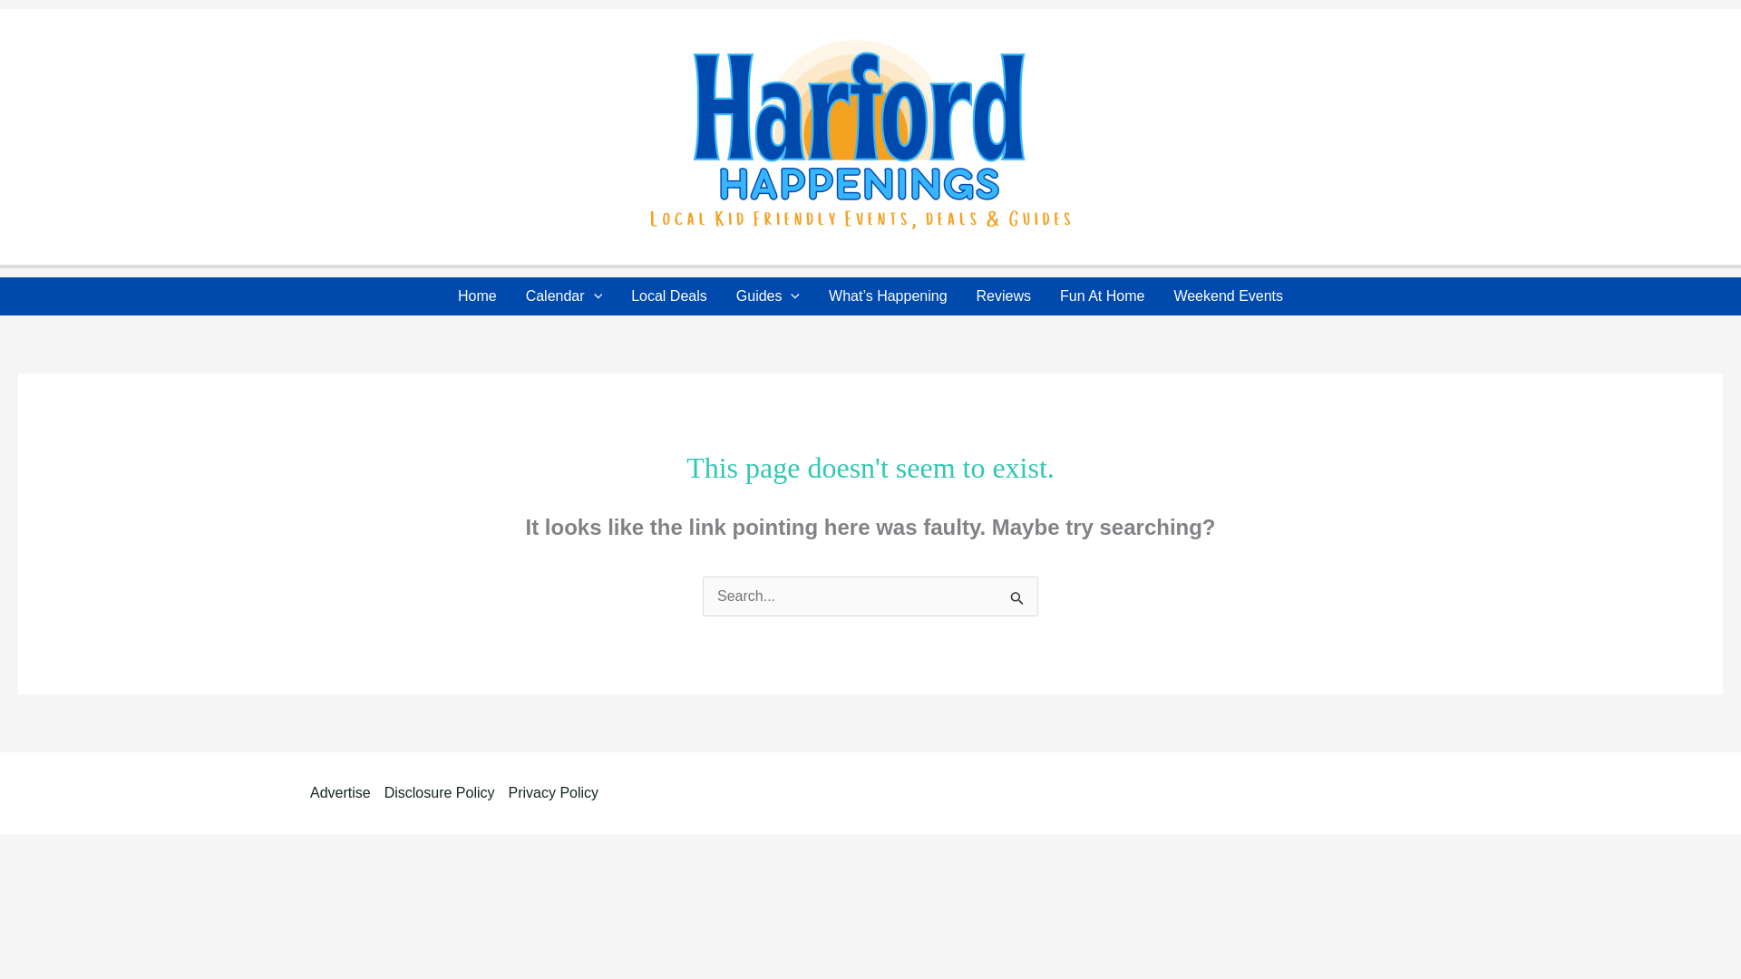 This screenshot has width=1741, height=979. What do you see at coordinates (1004, 296) in the screenshot?
I see `Reviews` at bounding box center [1004, 296].